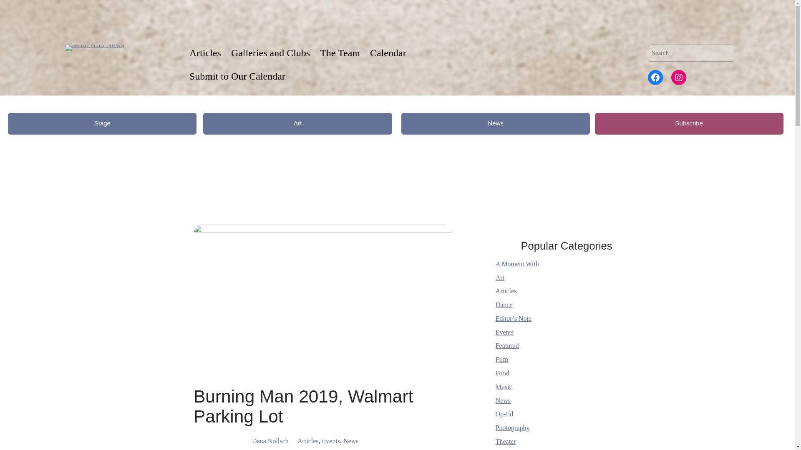 The image size is (801, 450). I want to click on Articles, so click(506, 291).